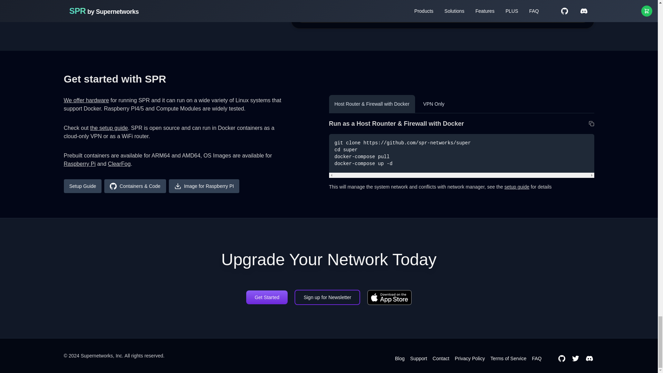 This screenshot has height=373, width=663. I want to click on VPN Only, so click(434, 104).